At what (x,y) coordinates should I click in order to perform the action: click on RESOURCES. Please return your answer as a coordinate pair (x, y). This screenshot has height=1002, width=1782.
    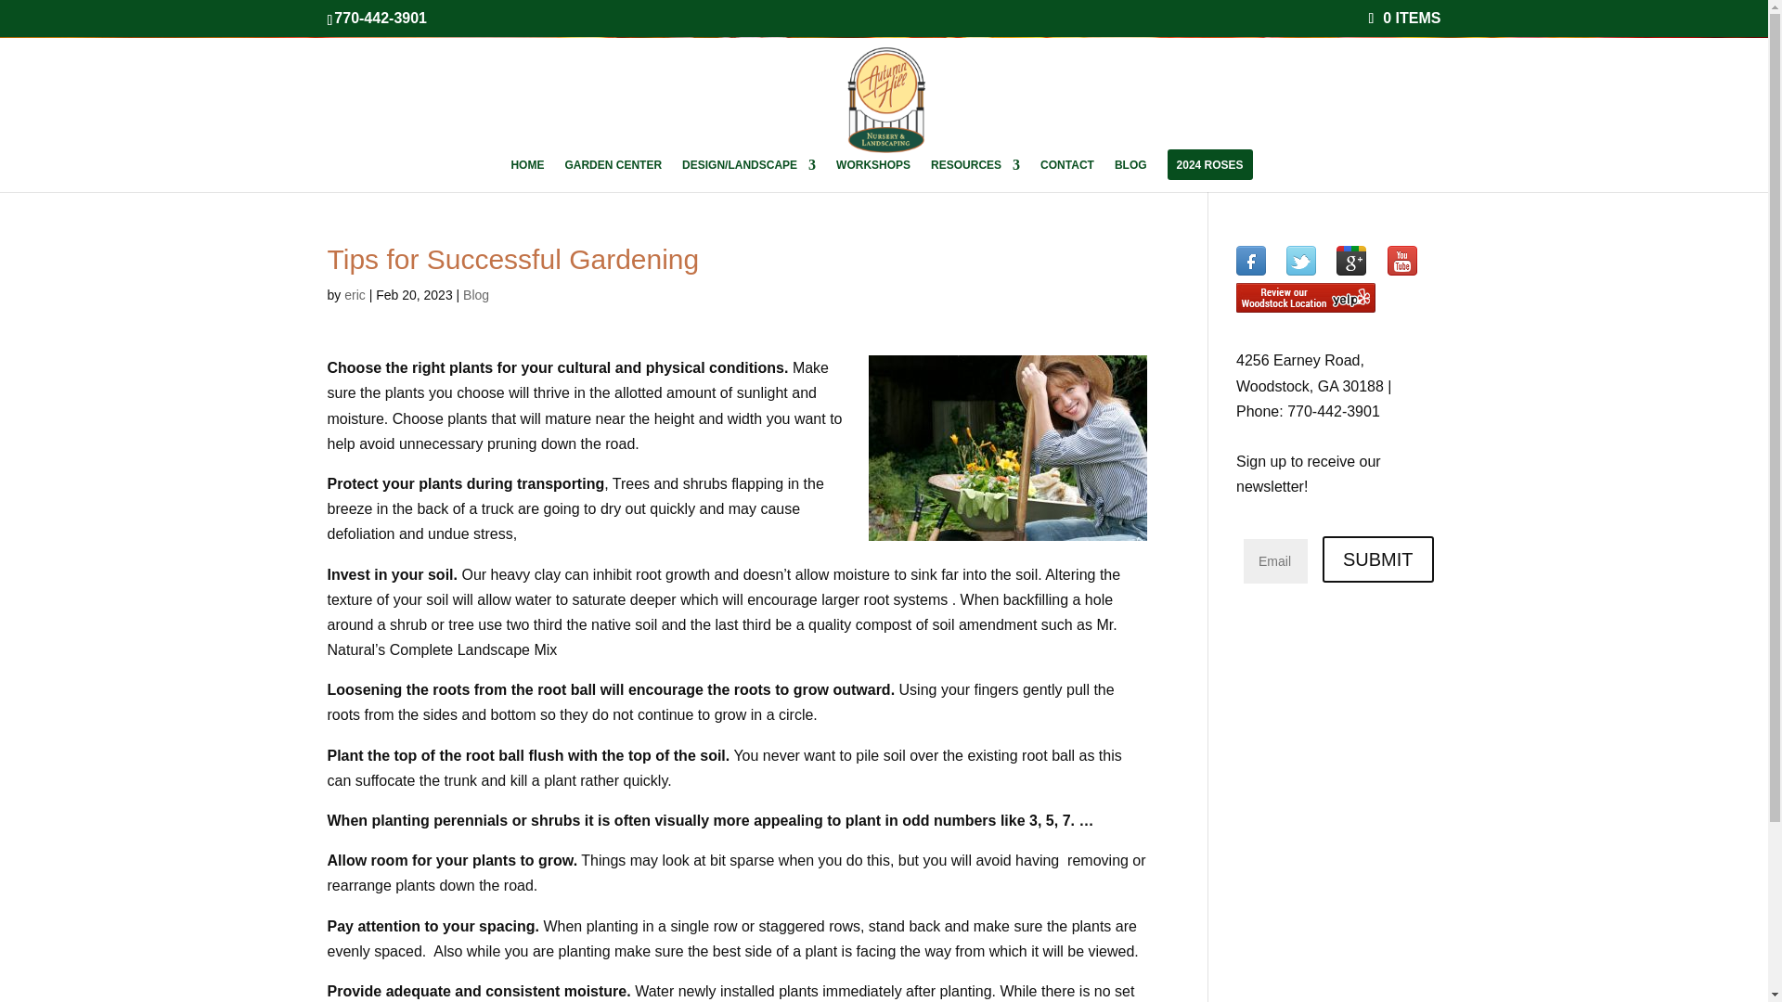
    Looking at the image, I should click on (975, 174).